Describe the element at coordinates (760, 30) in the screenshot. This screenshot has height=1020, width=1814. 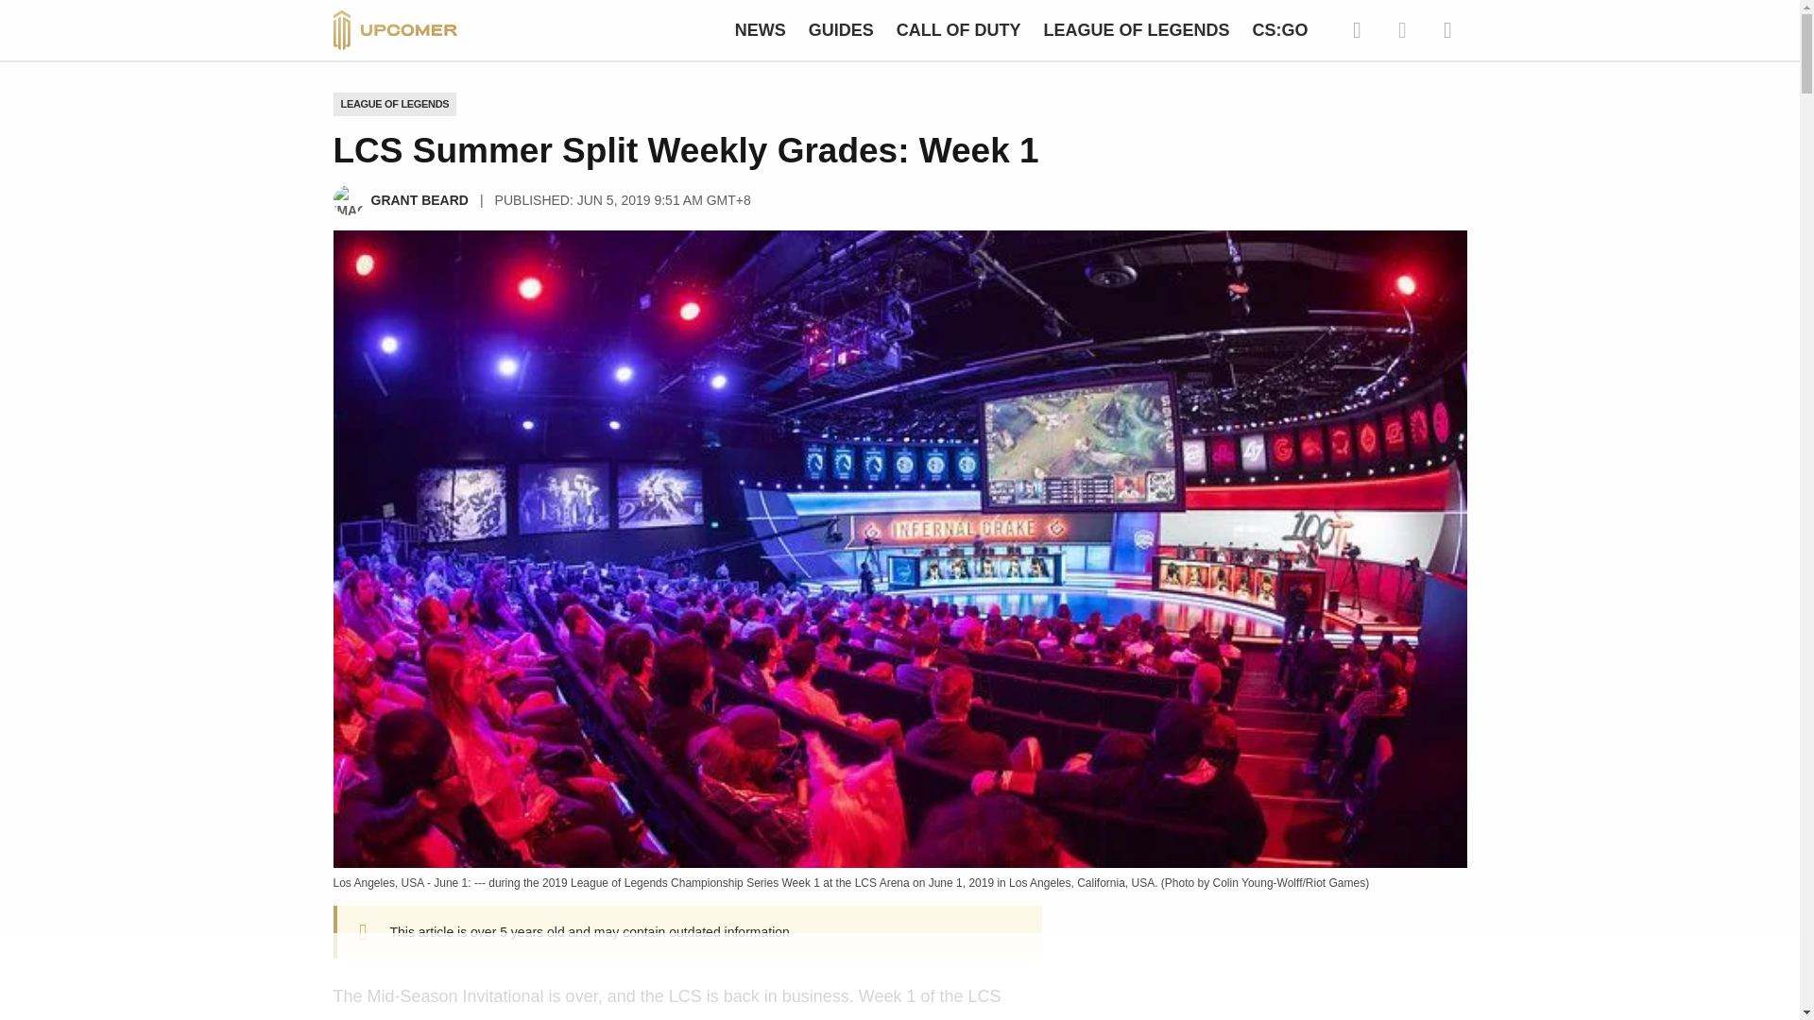
I see `NEWS` at that location.